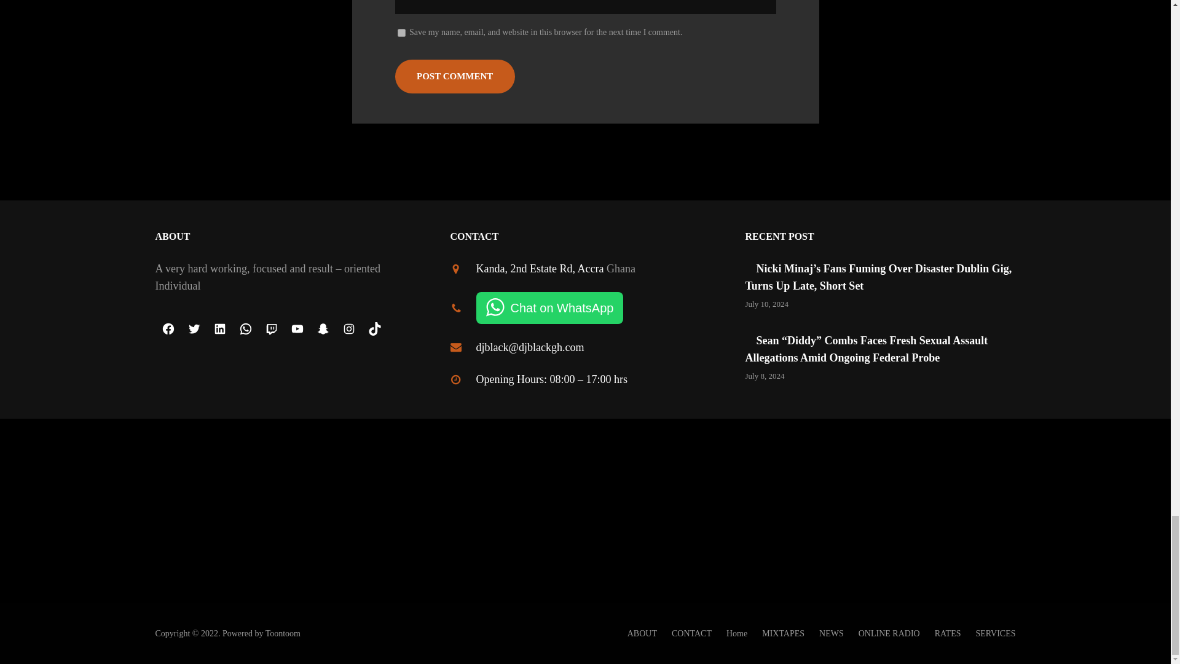  Describe the element at coordinates (374, 329) in the screenshot. I see `TikTok` at that location.